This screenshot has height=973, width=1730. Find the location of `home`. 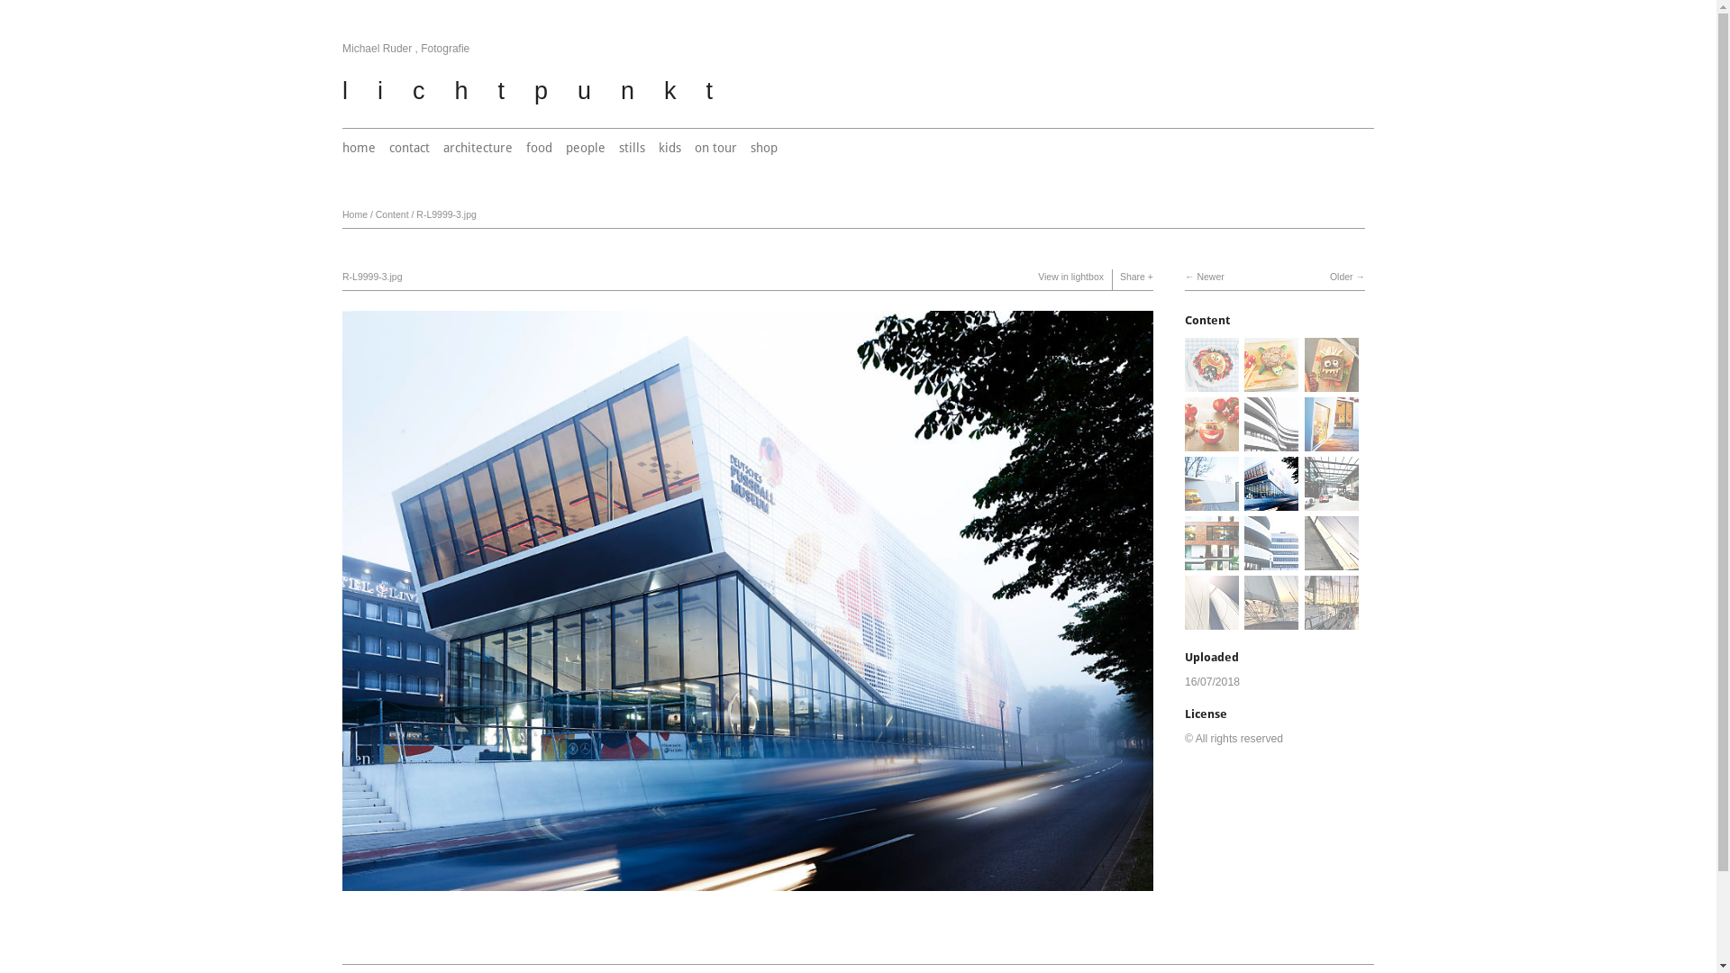

home is located at coordinates (359, 148).